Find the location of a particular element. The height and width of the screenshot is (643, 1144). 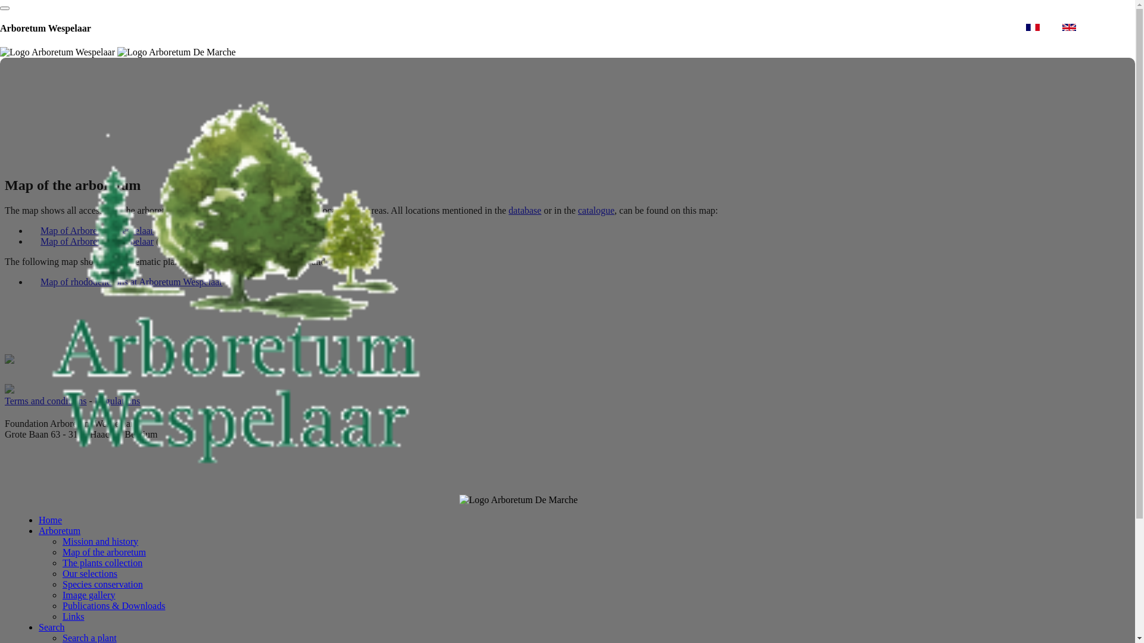

Terms and conditions is located at coordinates (46, 401).